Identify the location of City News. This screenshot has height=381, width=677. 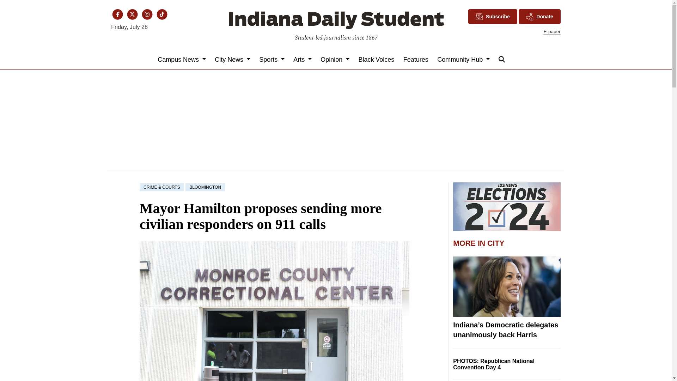
(232, 59).